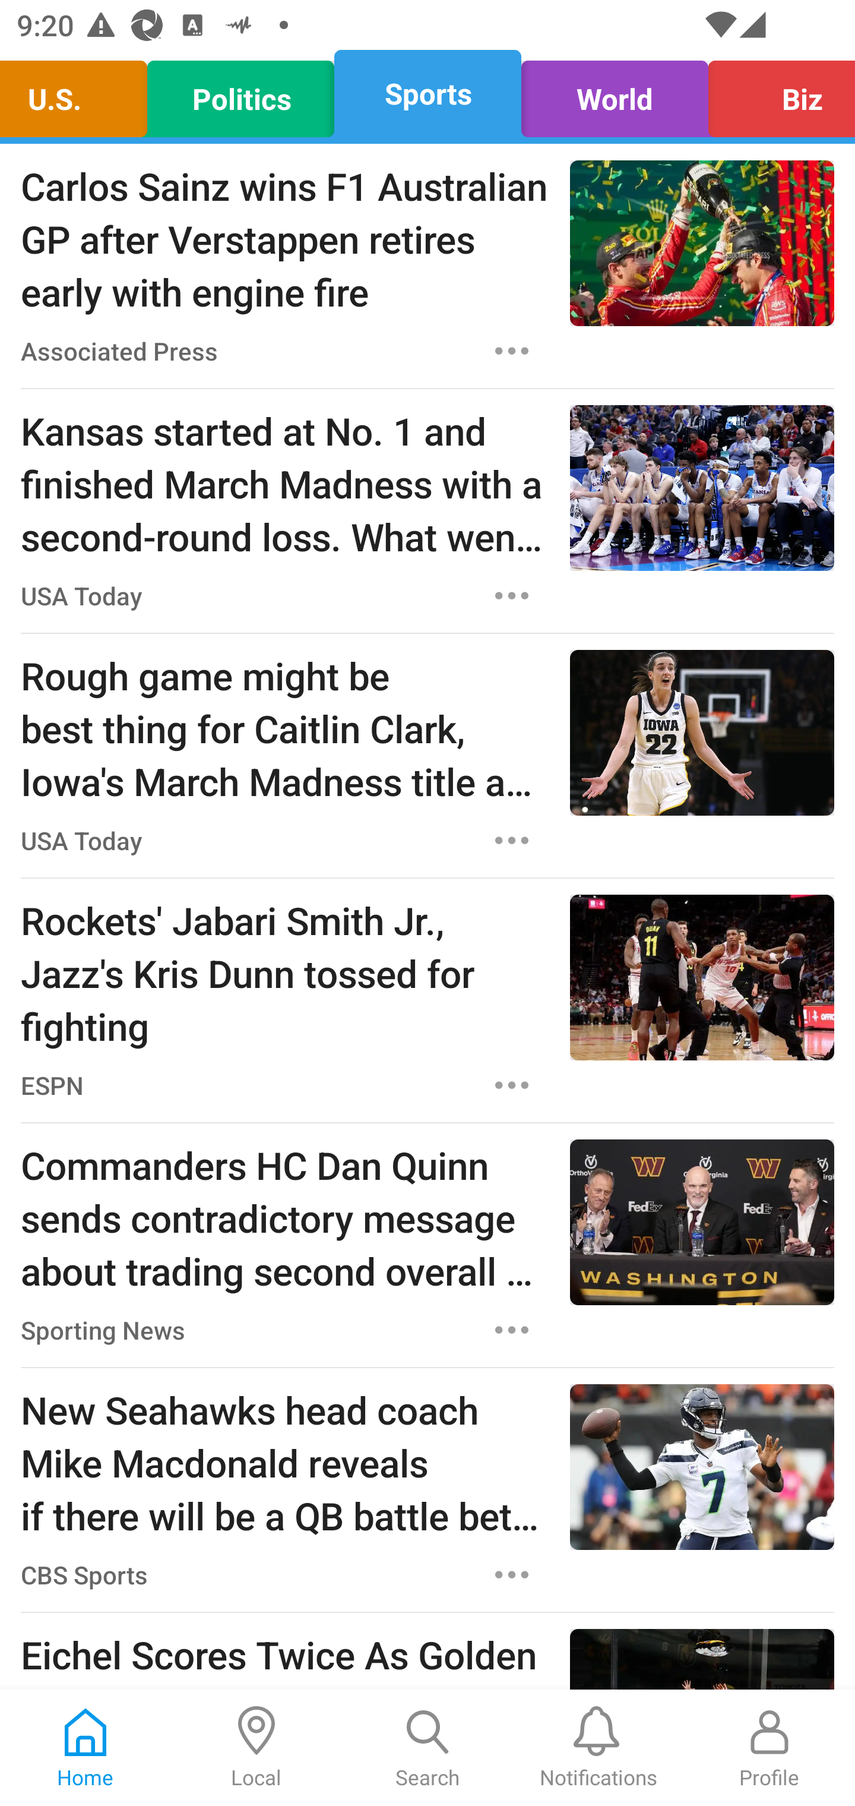 This screenshot has width=855, height=1806. Describe the element at coordinates (427, 94) in the screenshot. I see `Sports` at that location.